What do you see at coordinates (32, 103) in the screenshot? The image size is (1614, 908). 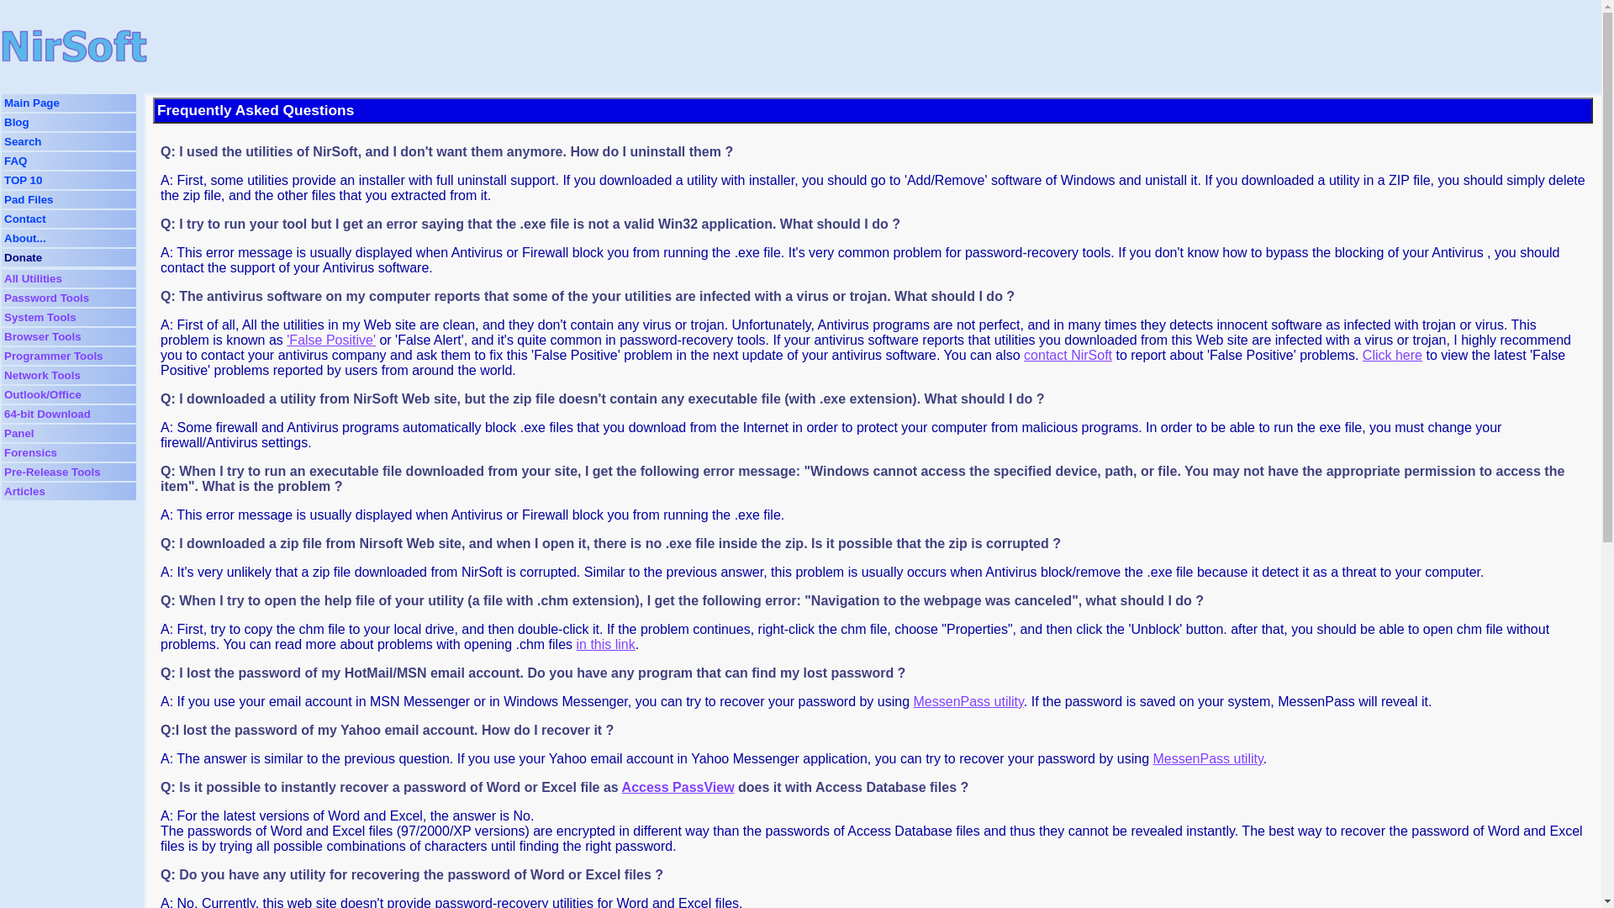 I see `Main Page` at bounding box center [32, 103].